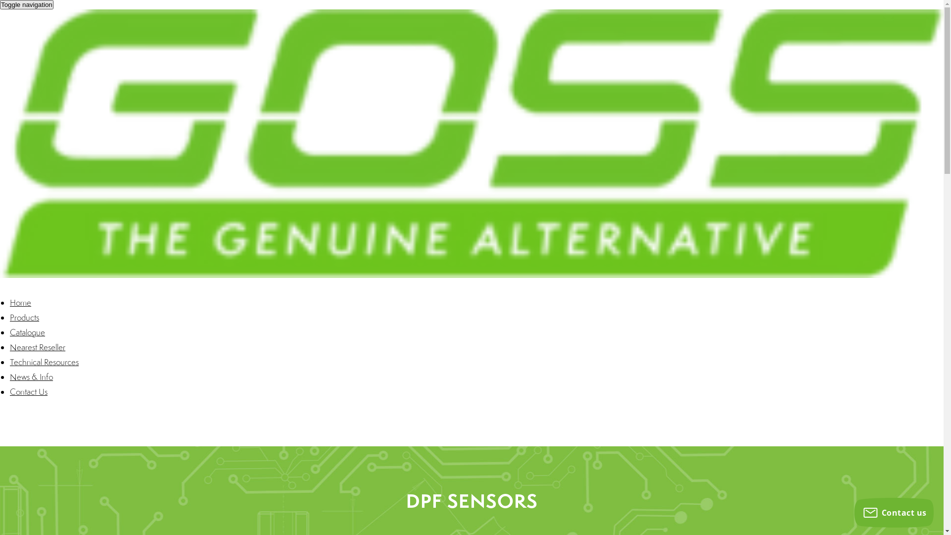 The image size is (951, 535). Describe the element at coordinates (25, 318) in the screenshot. I see `Products` at that location.